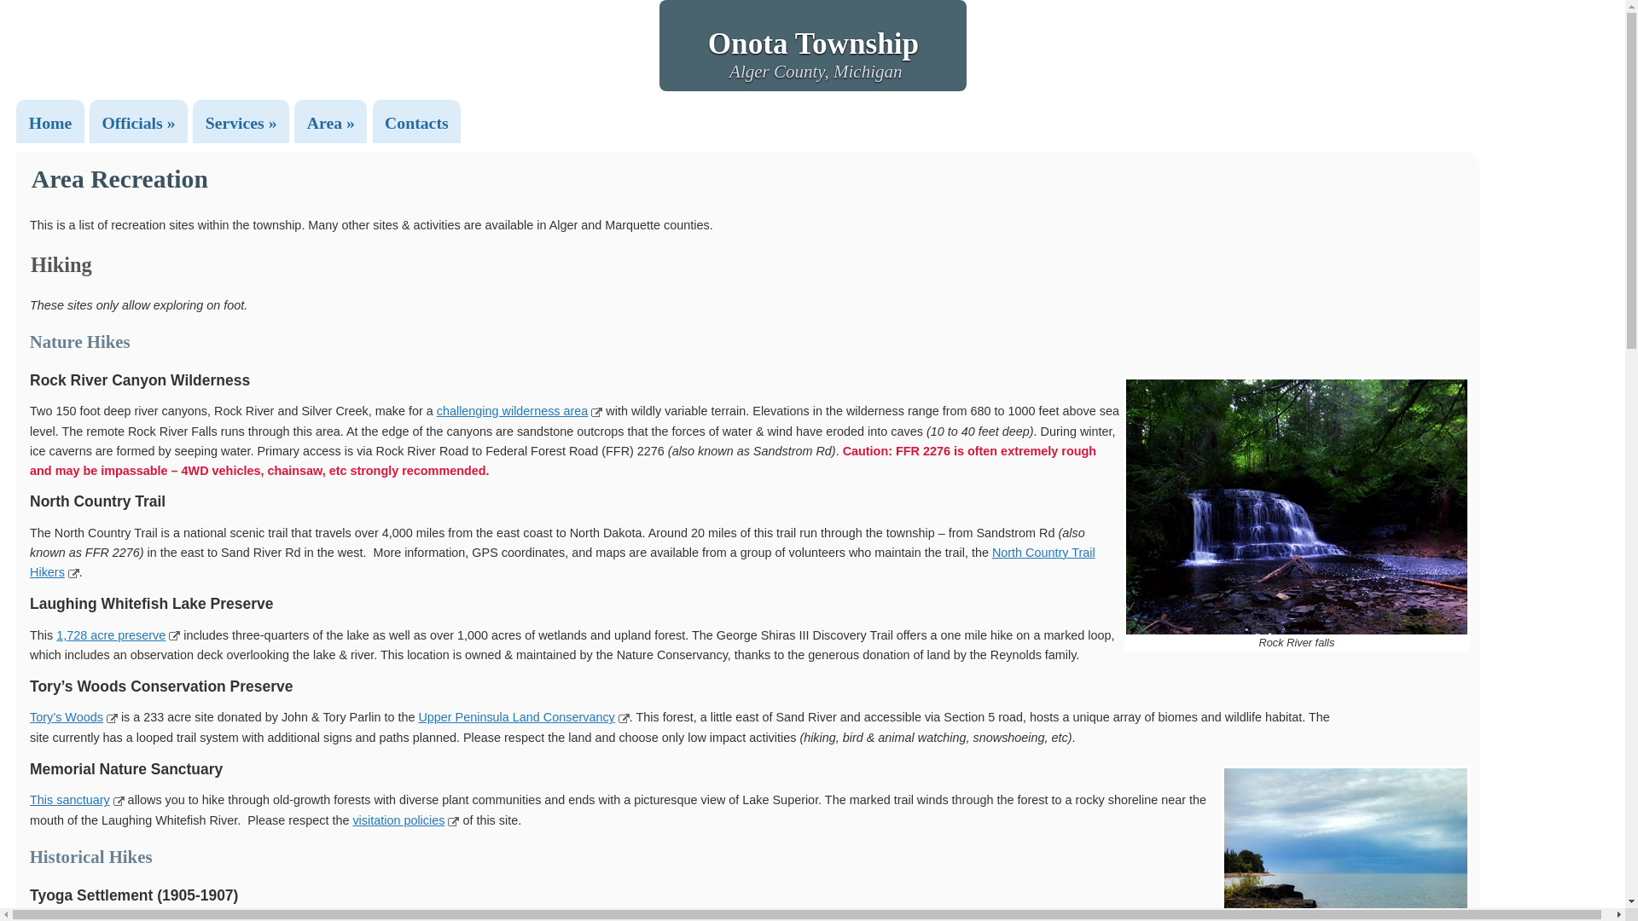 This screenshot has width=1638, height=921. Describe the element at coordinates (331, 123) in the screenshot. I see `Area` at that location.